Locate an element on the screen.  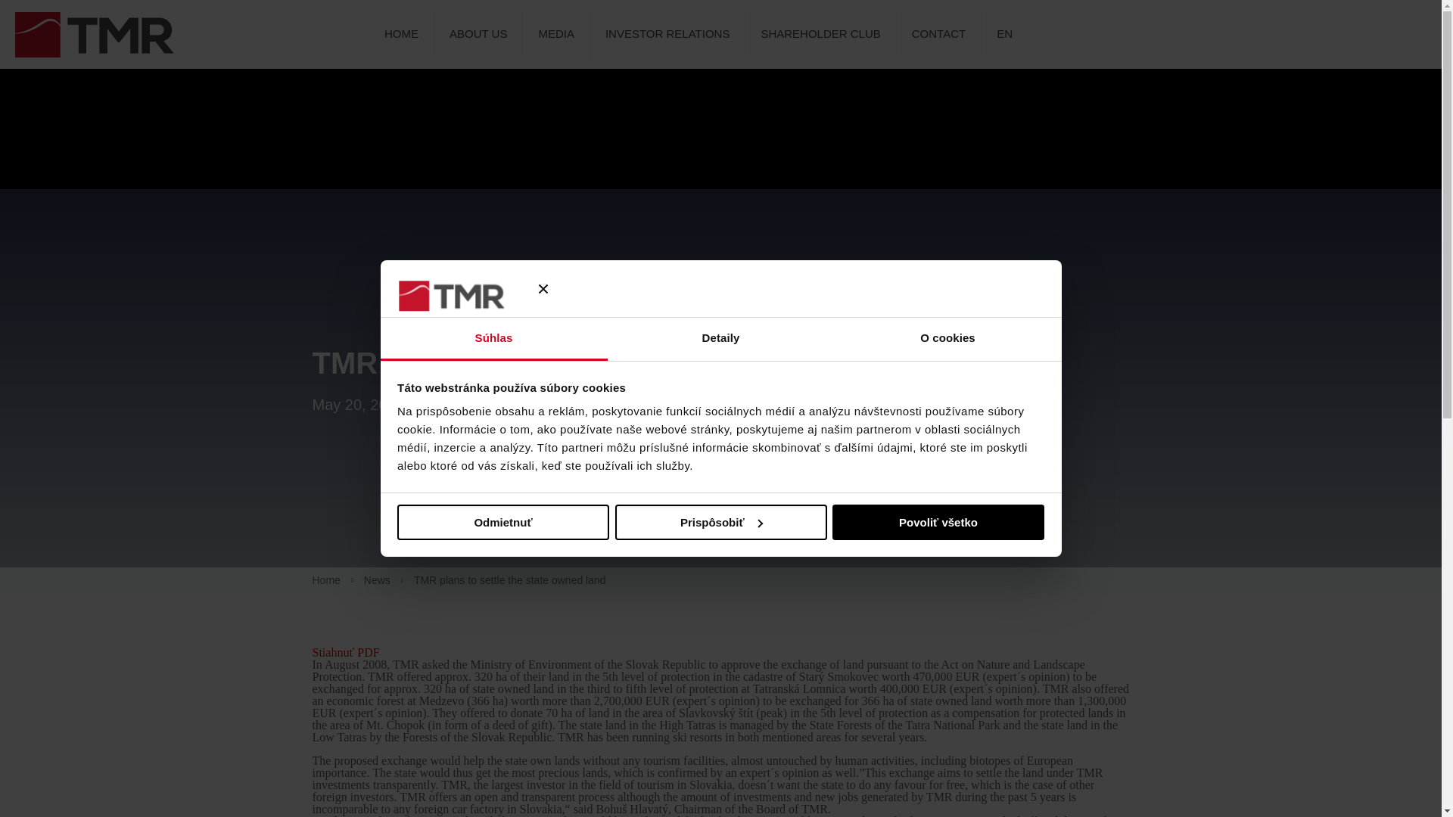
Detaily is located at coordinates (720, 339).